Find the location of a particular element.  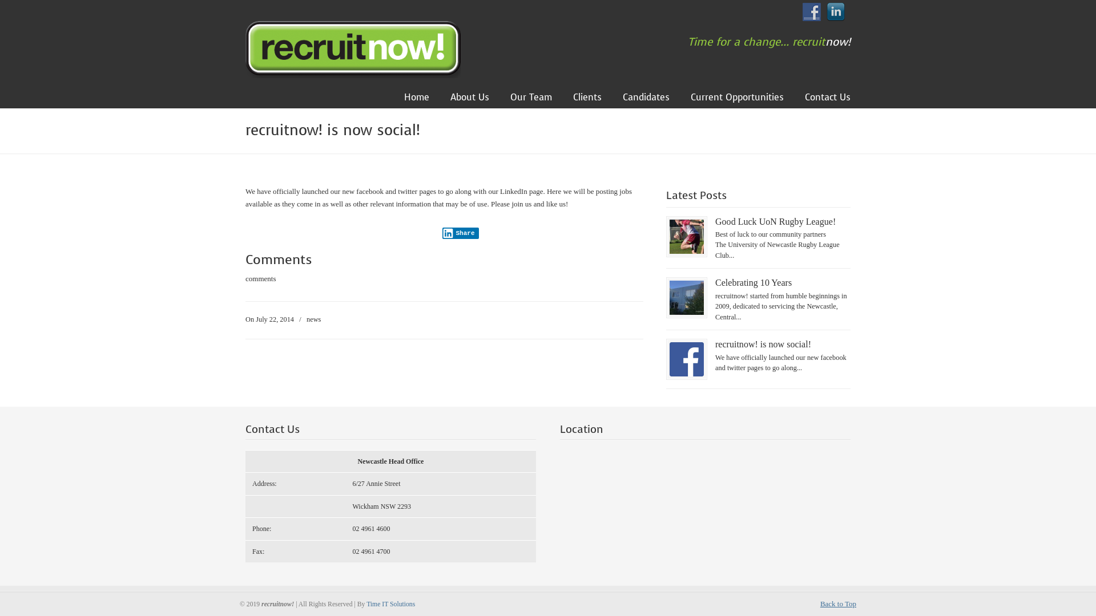

Celebrating 10 Years is located at coordinates (687, 313).